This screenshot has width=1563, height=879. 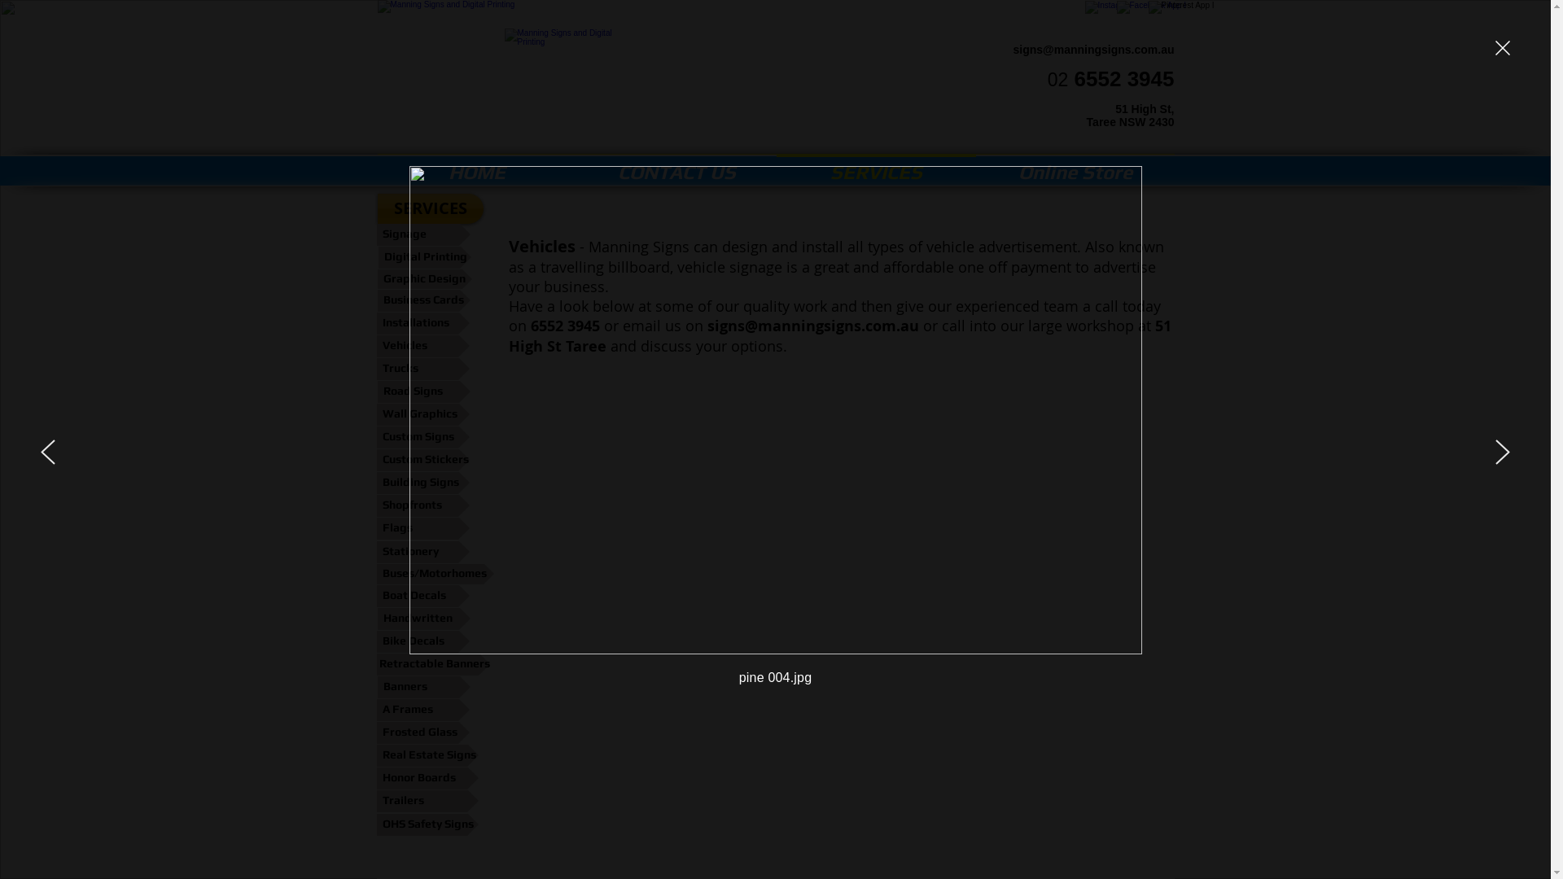 What do you see at coordinates (424, 392) in the screenshot?
I see `Road Signs` at bounding box center [424, 392].